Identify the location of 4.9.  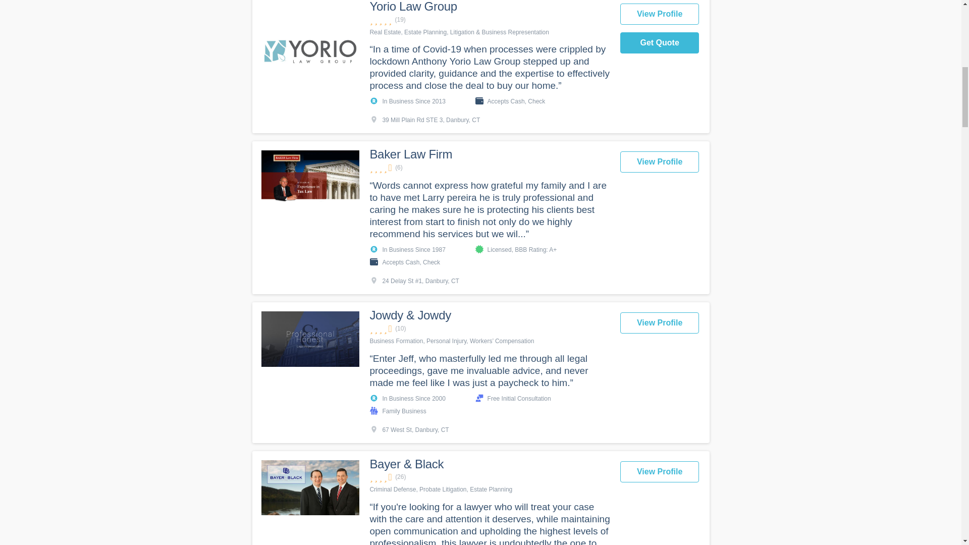
(489, 20).